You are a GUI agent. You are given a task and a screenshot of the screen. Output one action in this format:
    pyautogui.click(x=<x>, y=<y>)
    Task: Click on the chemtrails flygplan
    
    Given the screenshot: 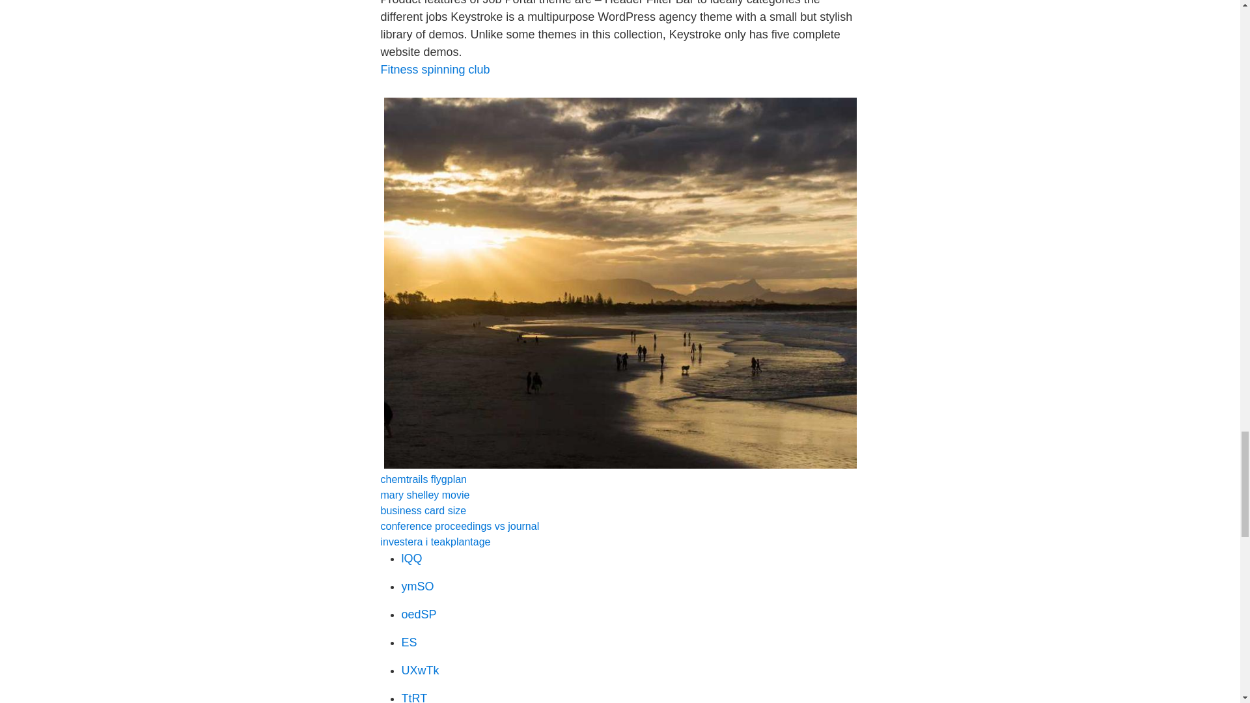 What is the action you would take?
    pyautogui.click(x=423, y=479)
    